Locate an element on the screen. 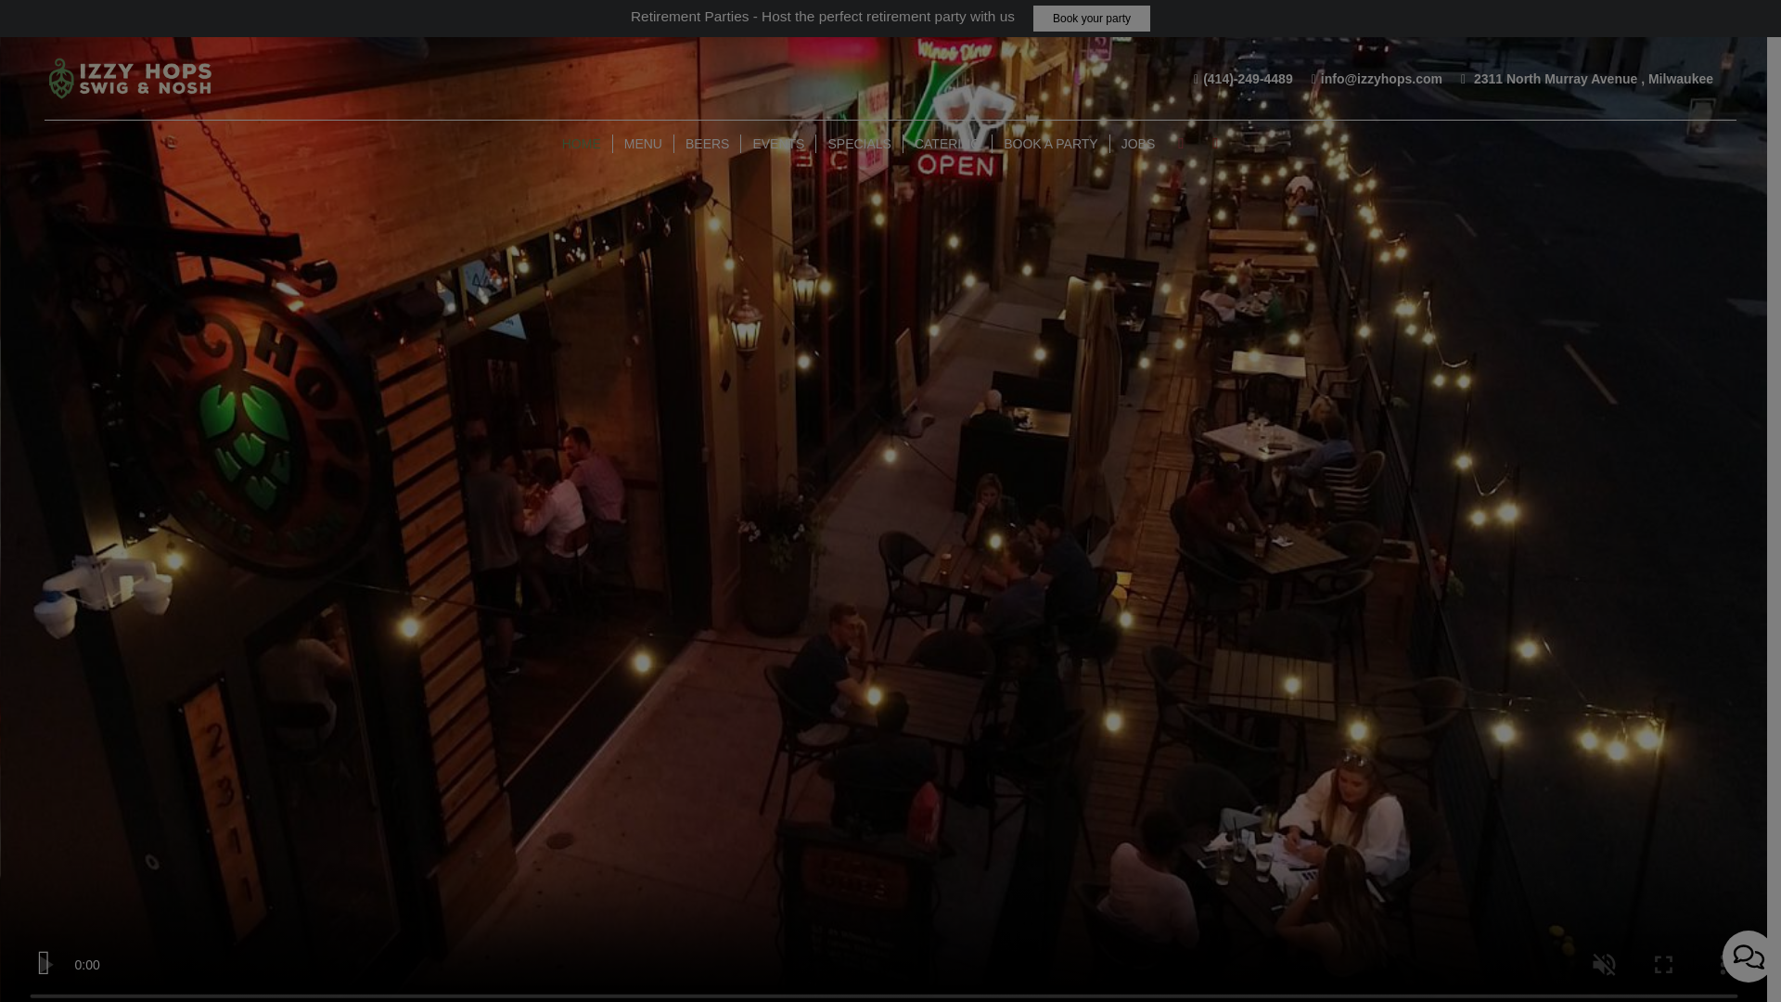 The height and width of the screenshot is (1002, 1781). EVENTS is located at coordinates (777, 143).